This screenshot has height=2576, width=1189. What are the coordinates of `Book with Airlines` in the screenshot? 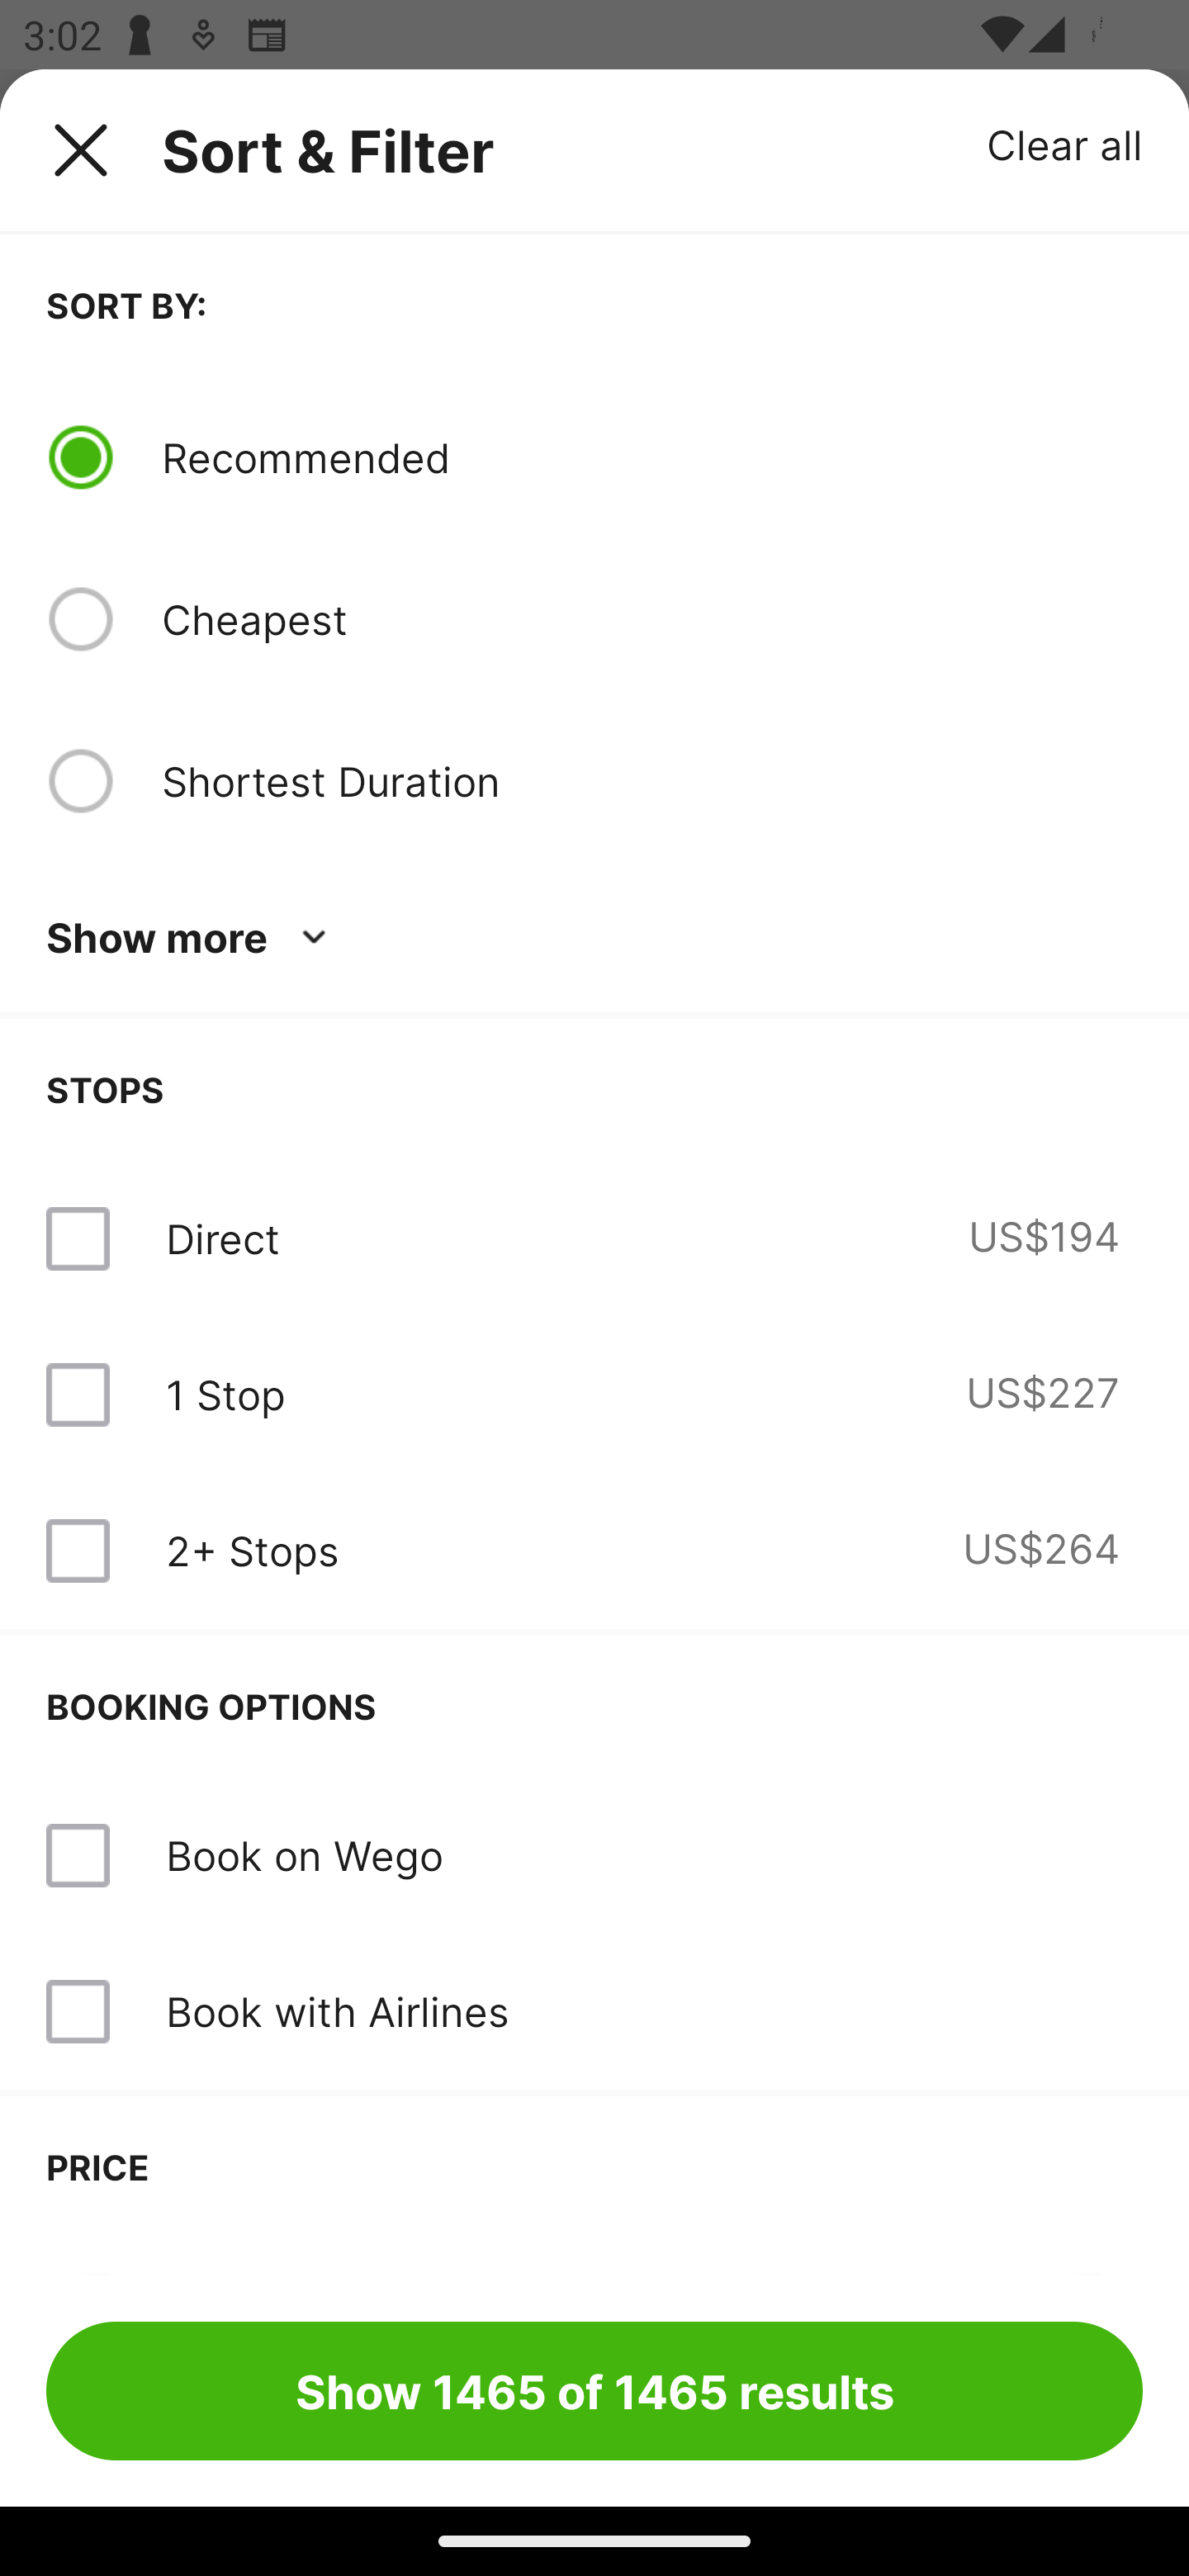 It's located at (337, 2011).